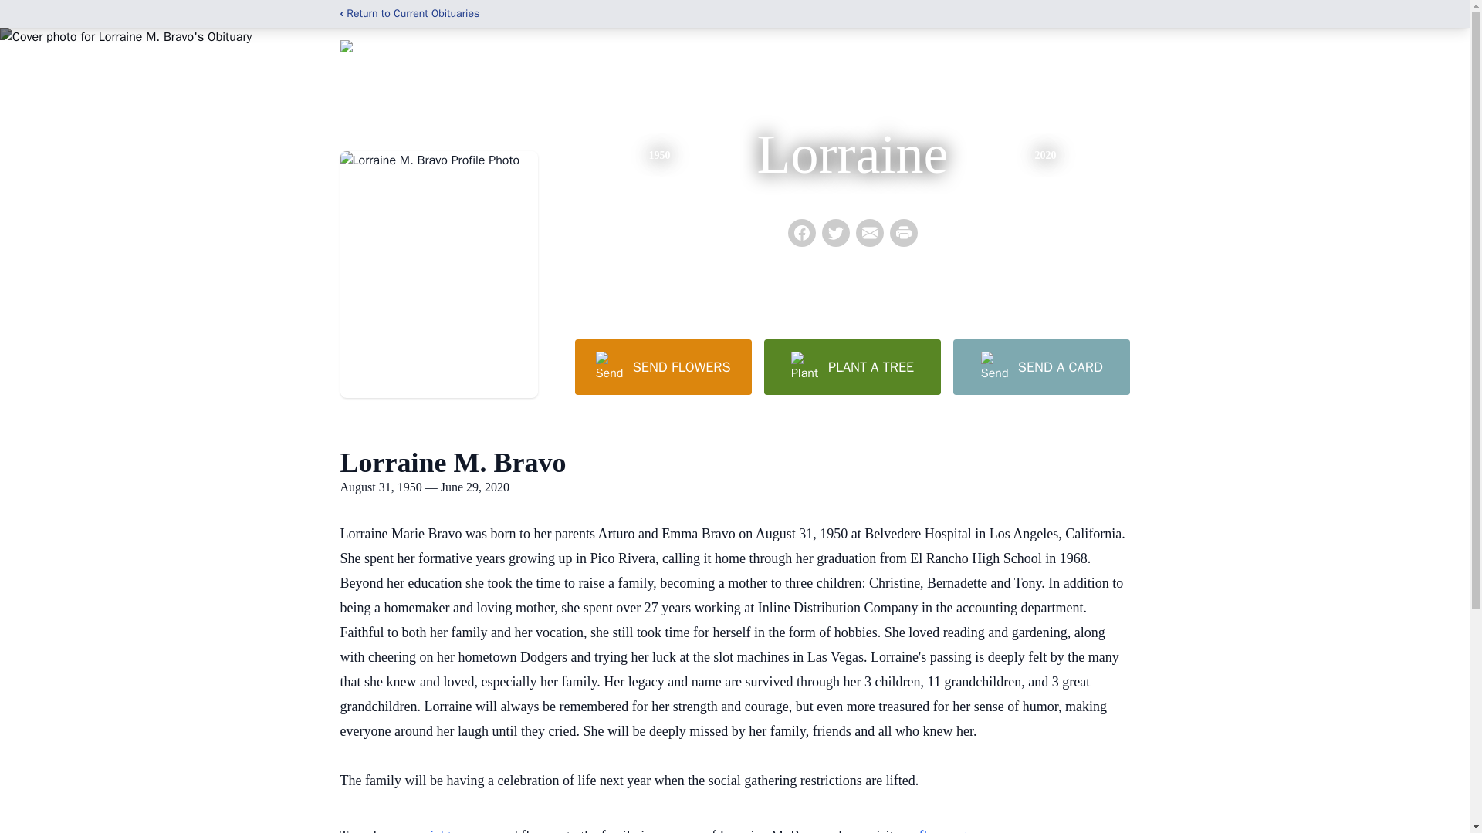  What do you see at coordinates (662, 366) in the screenshot?
I see `SEND FLOWERS` at bounding box center [662, 366].